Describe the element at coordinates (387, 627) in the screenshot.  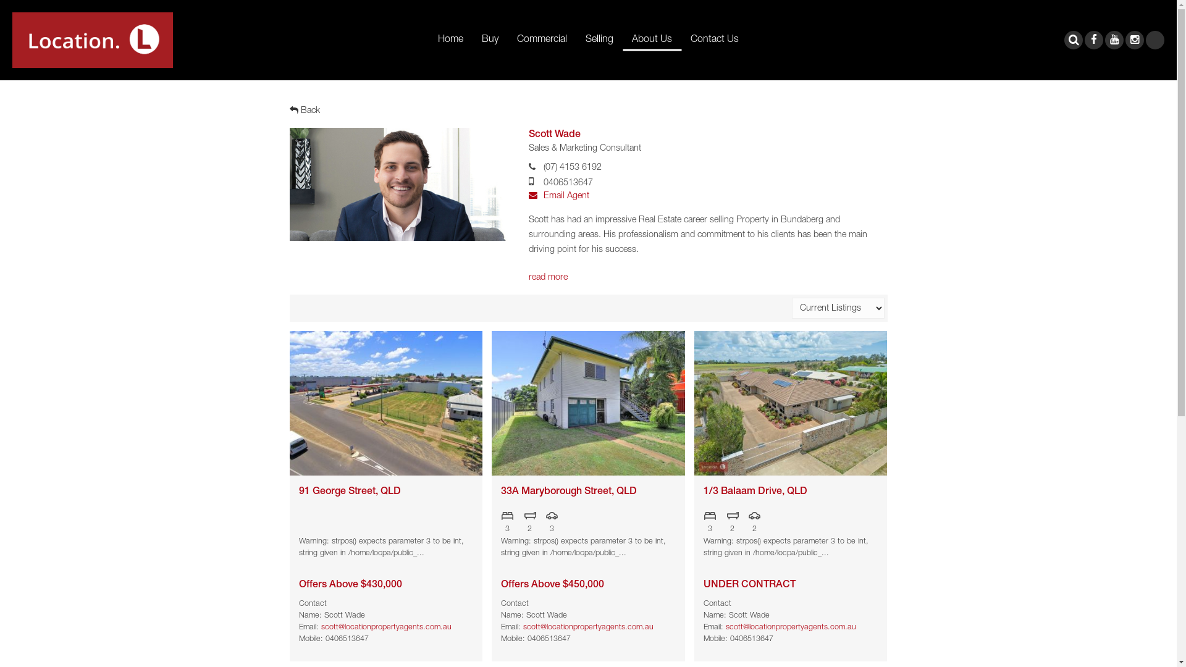
I see `scott@locationpropertyagents.com.au` at that location.